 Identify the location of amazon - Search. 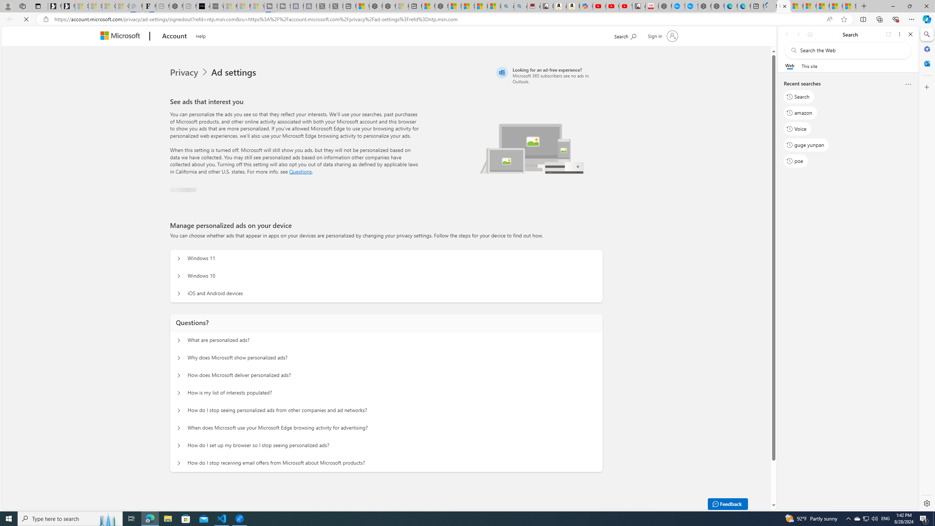
(507, 6).